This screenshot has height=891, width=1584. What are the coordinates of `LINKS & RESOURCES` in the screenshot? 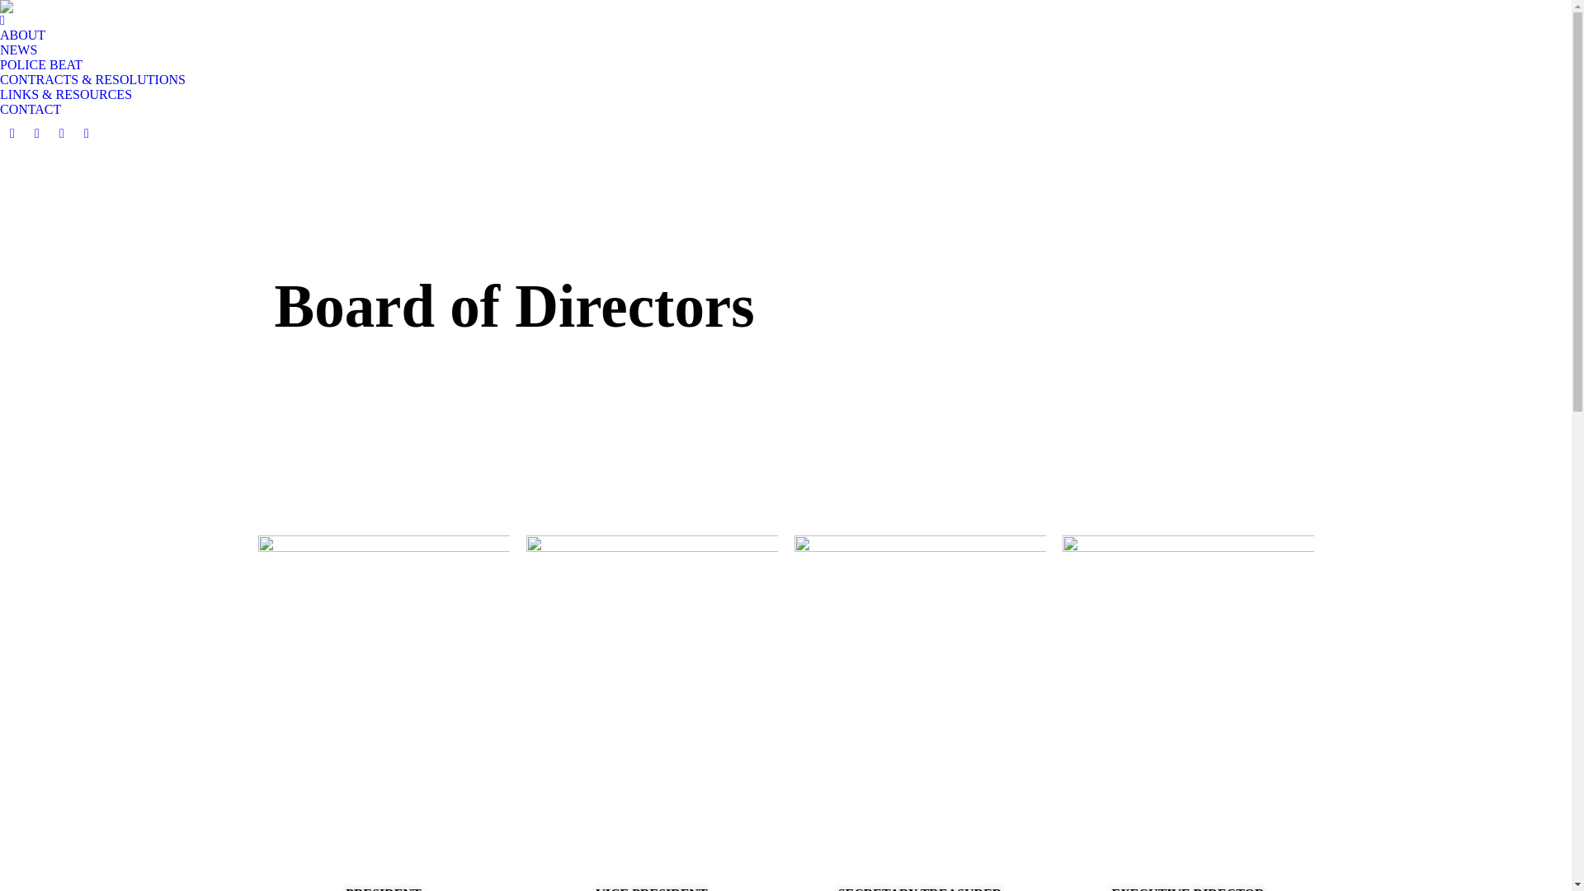 It's located at (66, 95).